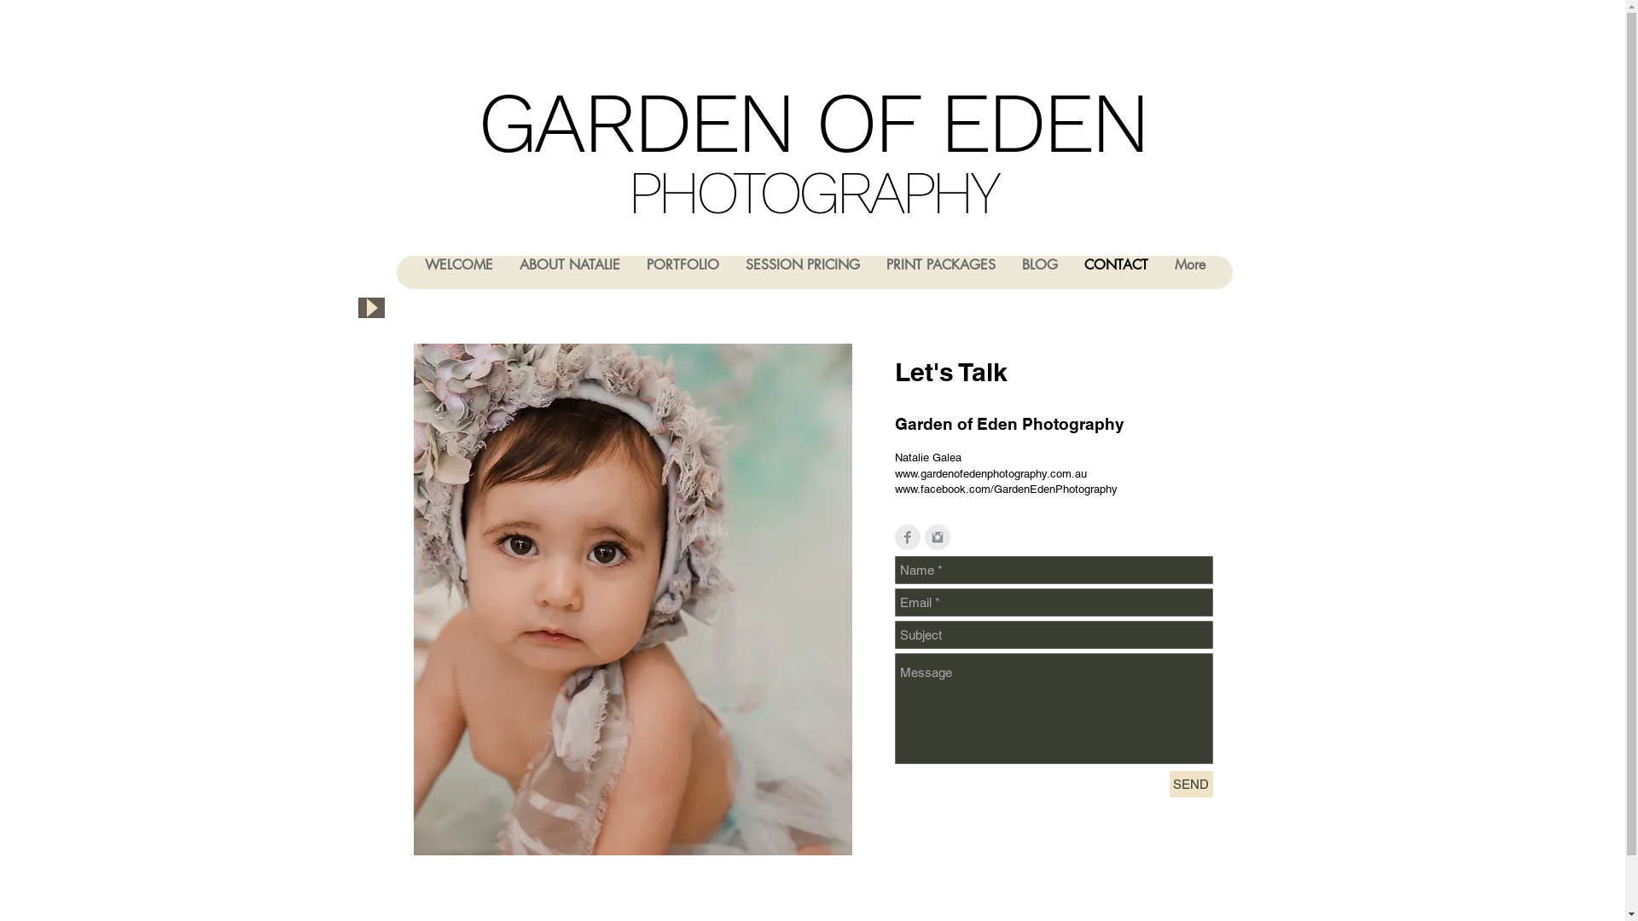 This screenshot has height=921, width=1638. Describe the element at coordinates (632, 628) in the screenshot. I see `untitled-6441.JPG` at that location.